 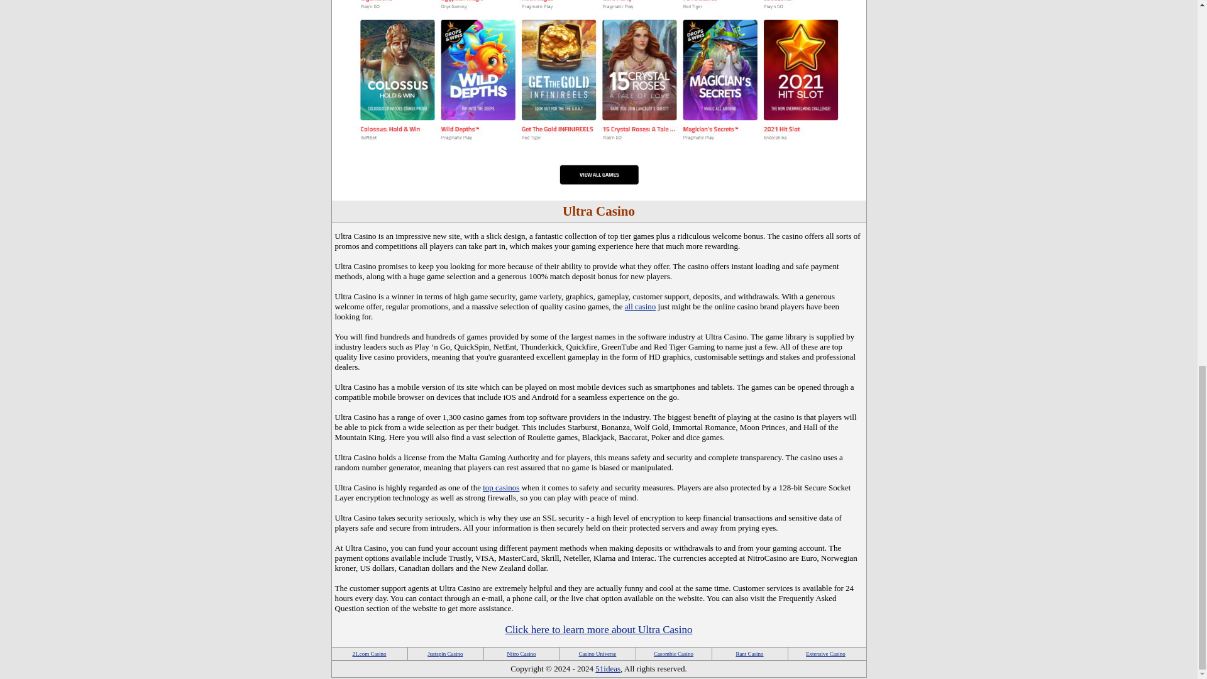 What do you see at coordinates (749, 654) in the screenshot?
I see `Rant Casino` at bounding box center [749, 654].